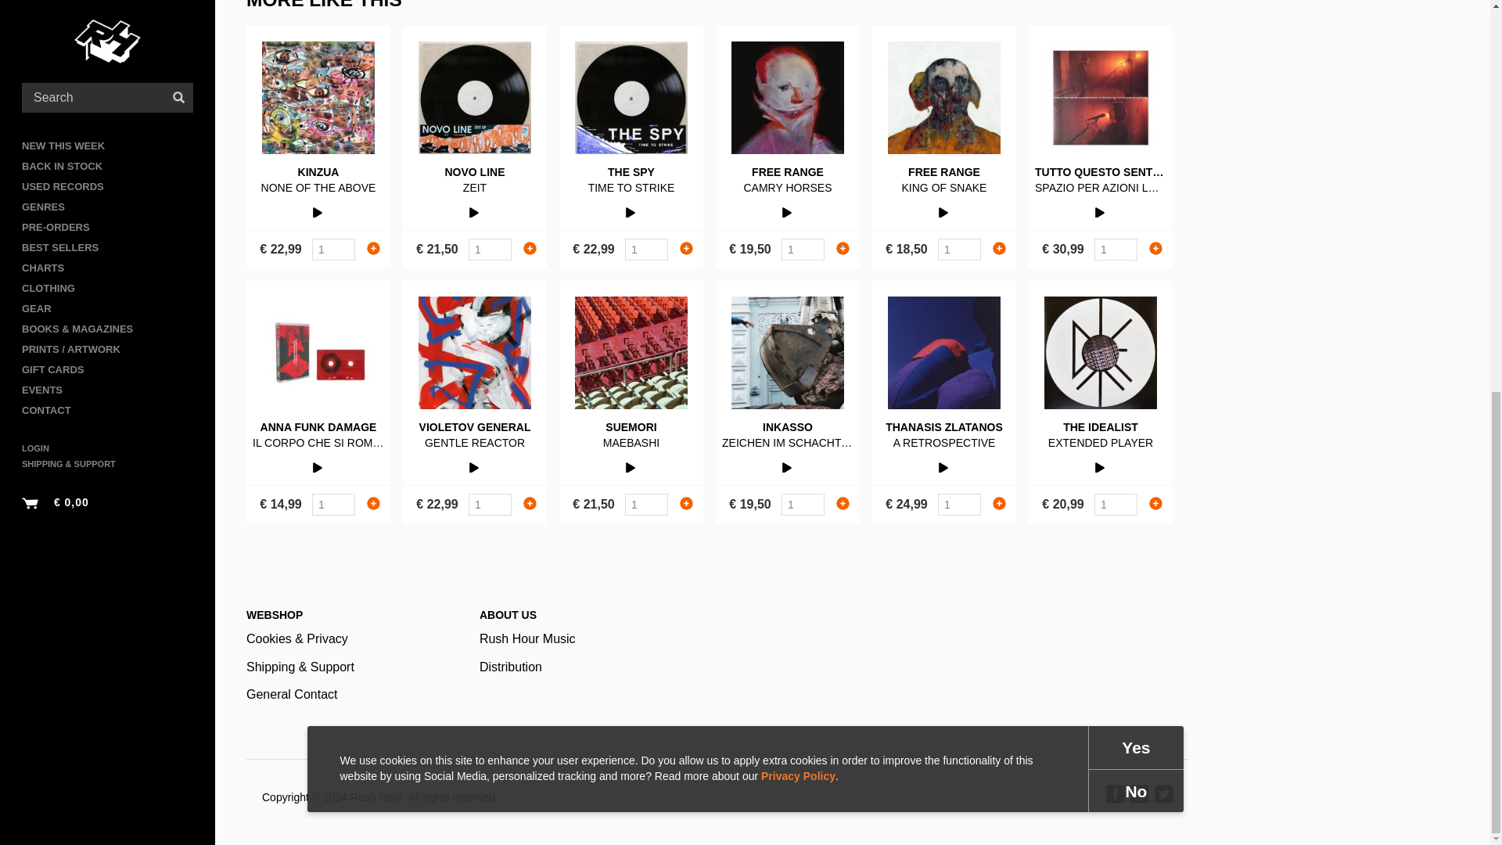  What do you see at coordinates (1116, 504) in the screenshot?
I see `1` at bounding box center [1116, 504].